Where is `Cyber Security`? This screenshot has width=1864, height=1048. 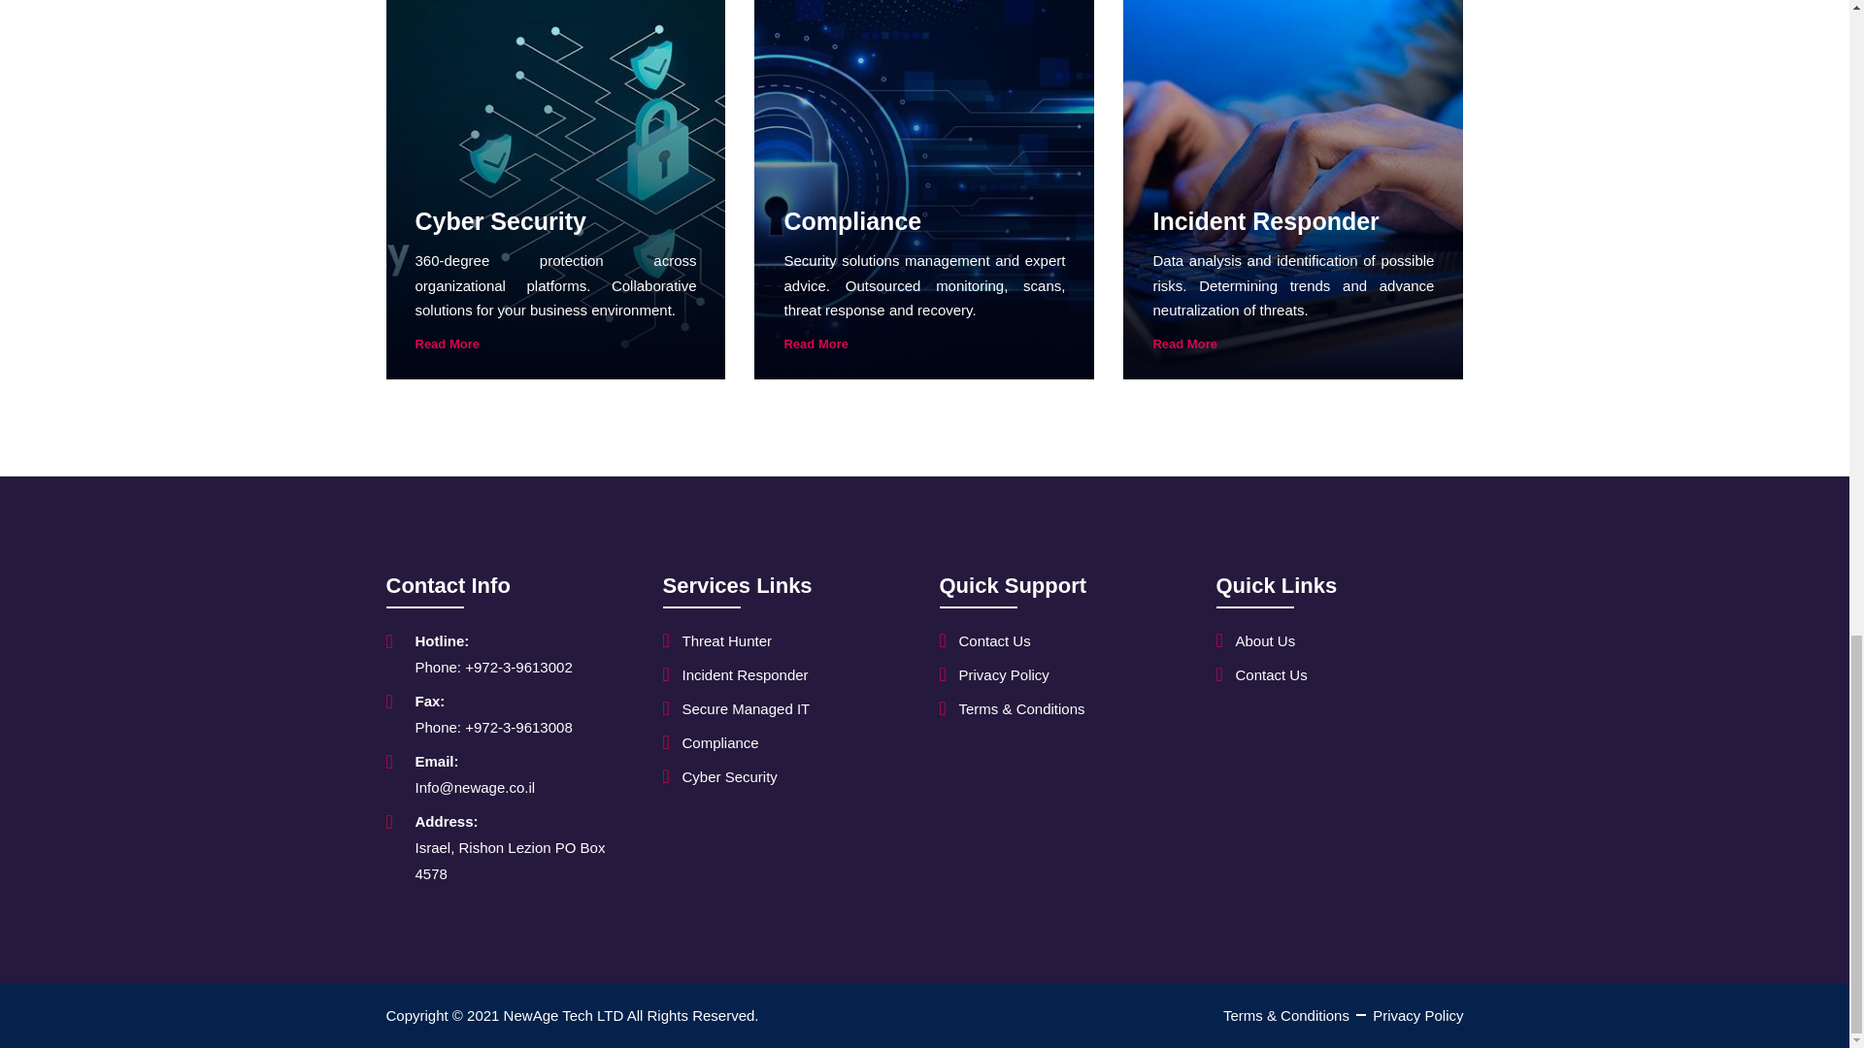 Cyber Security is located at coordinates (718, 776).